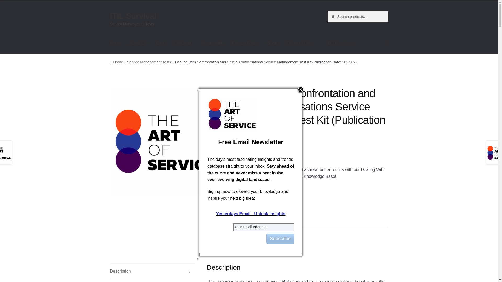 Image resolution: width=502 pixels, height=282 pixels. What do you see at coordinates (149, 62) in the screenshot?
I see `Service Management Tests` at bounding box center [149, 62].